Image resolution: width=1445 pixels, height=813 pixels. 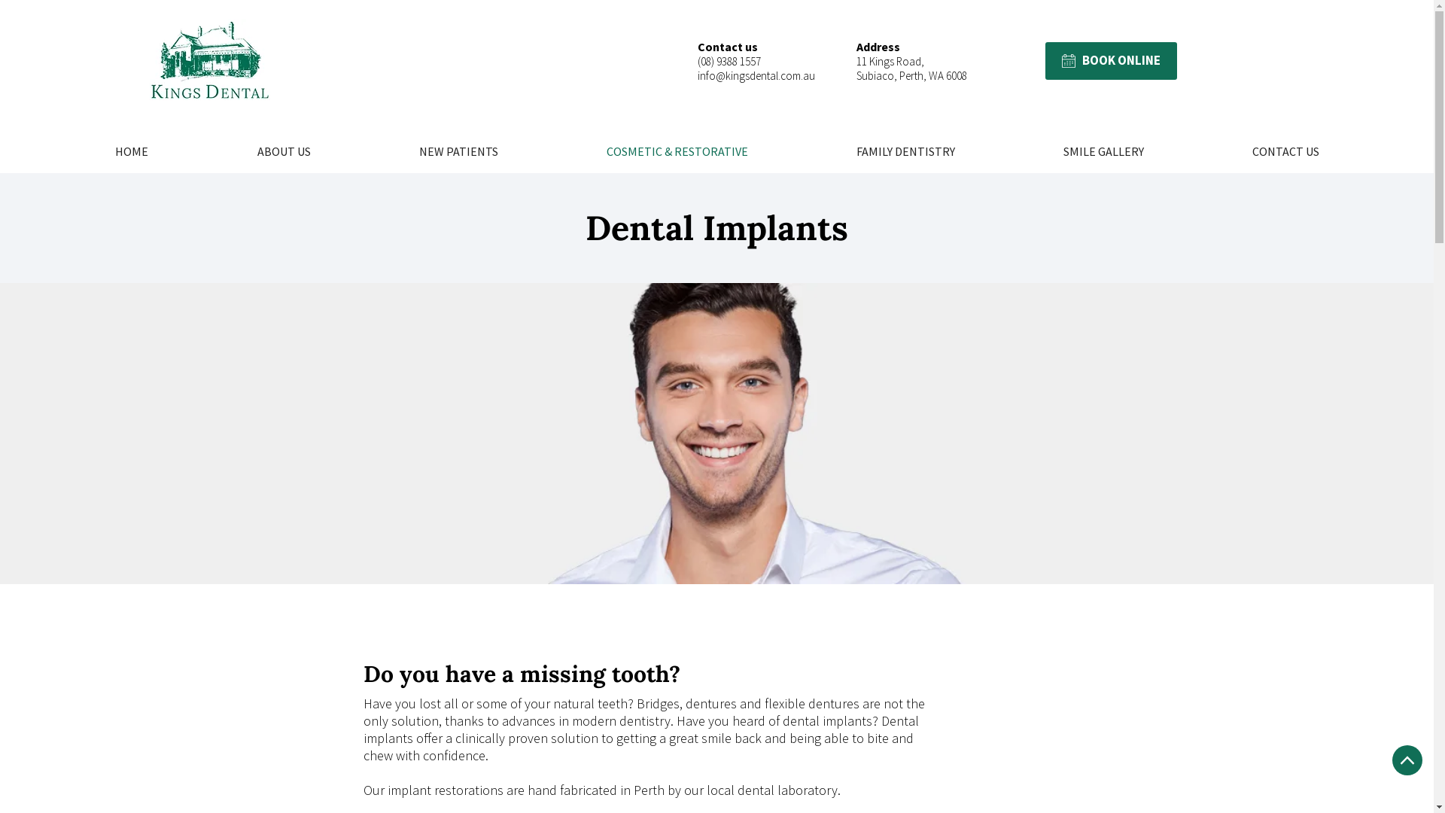 What do you see at coordinates (1285, 151) in the screenshot?
I see `CONTACT US` at bounding box center [1285, 151].